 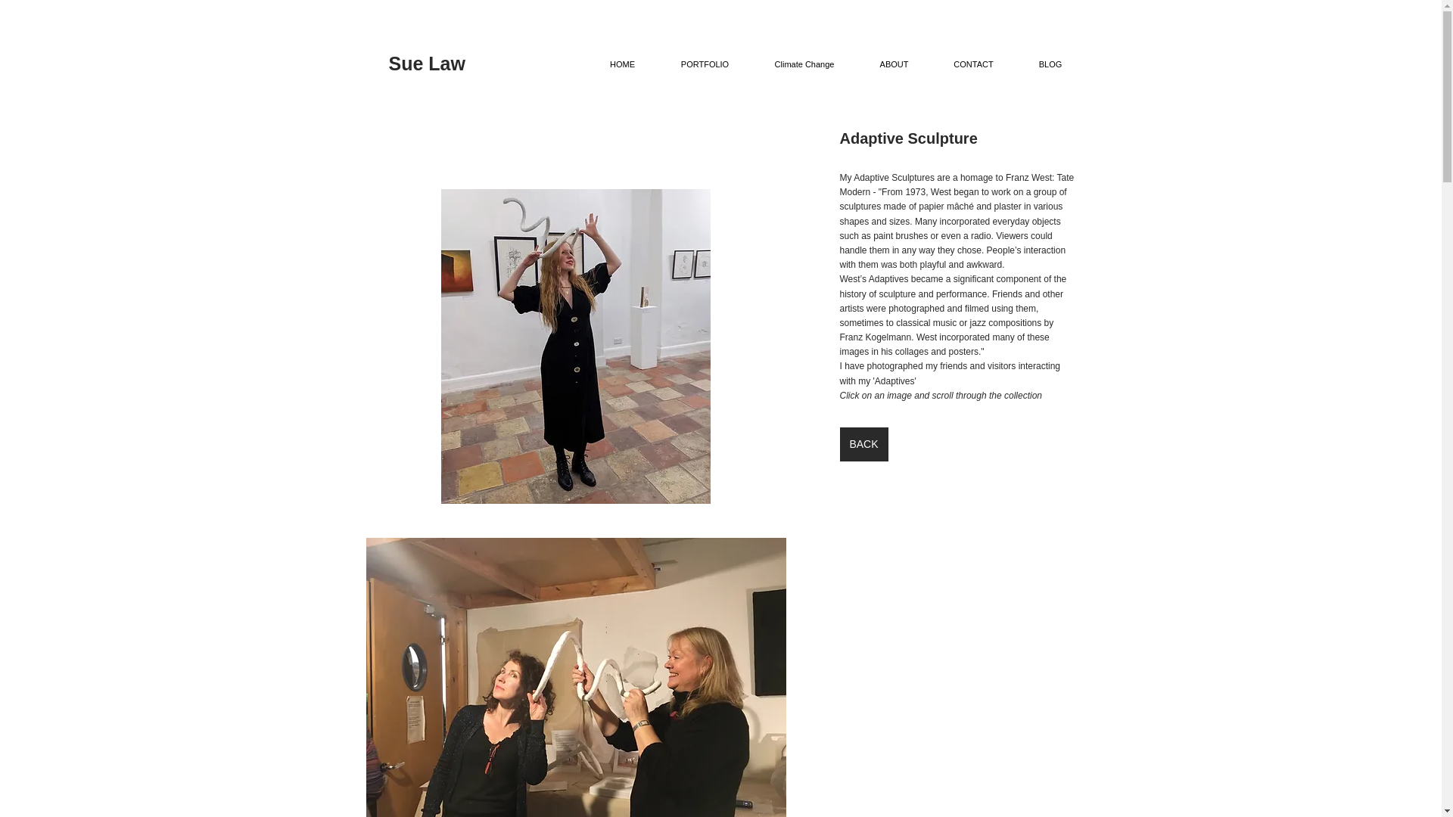 What do you see at coordinates (427, 64) in the screenshot?
I see `Sue Law` at bounding box center [427, 64].